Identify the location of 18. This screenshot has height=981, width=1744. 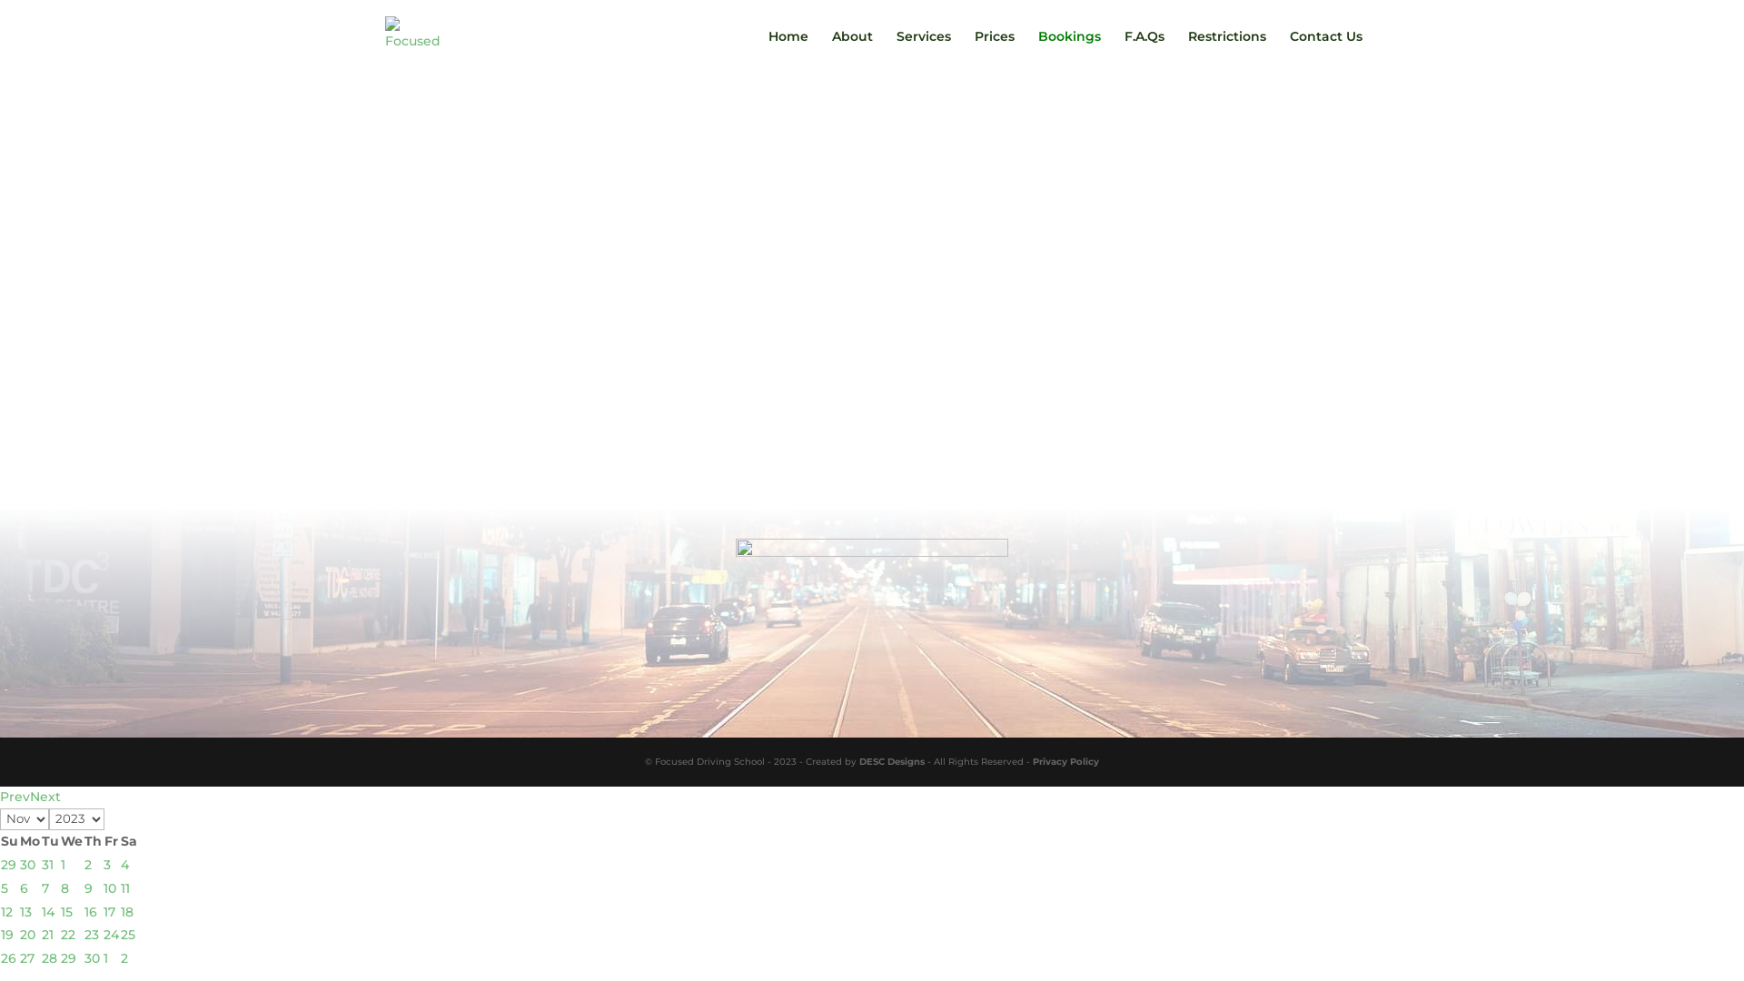
(127, 912).